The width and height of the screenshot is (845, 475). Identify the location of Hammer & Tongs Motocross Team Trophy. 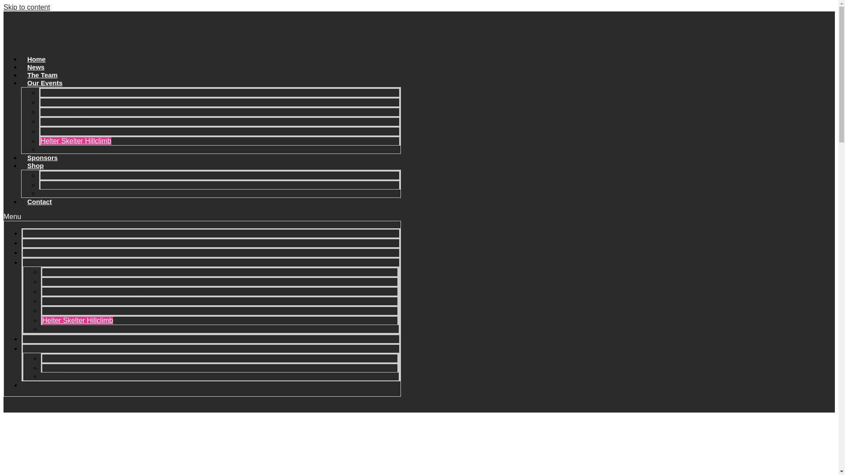
(107, 329).